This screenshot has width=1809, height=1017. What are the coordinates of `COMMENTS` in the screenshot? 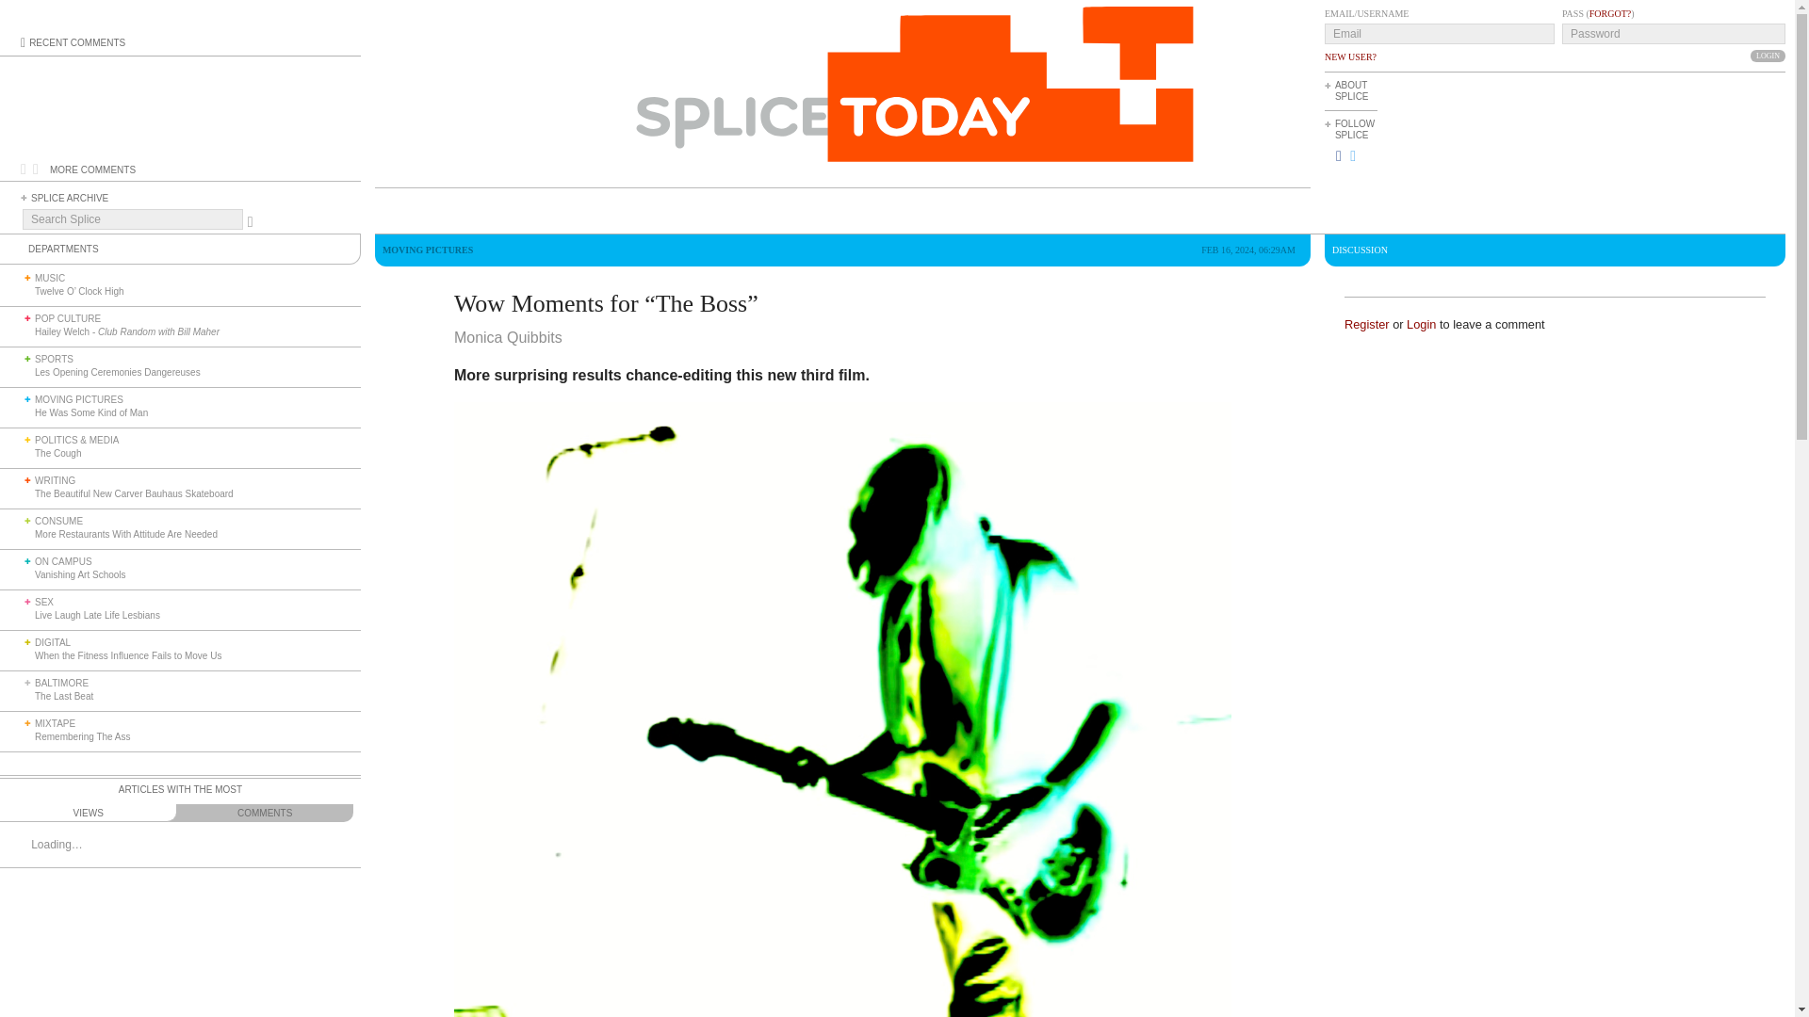 It's located at (264, 813).